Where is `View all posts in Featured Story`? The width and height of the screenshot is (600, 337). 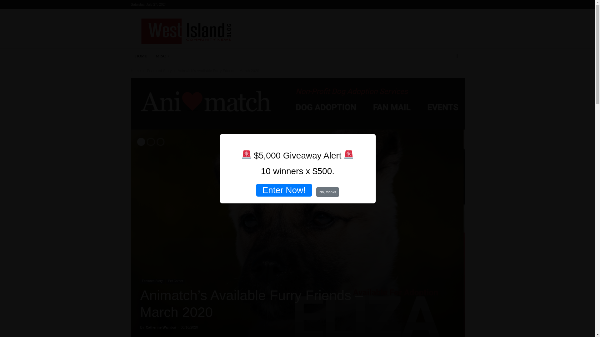 View all posts in Featured Story is located at coordinates (159, 71).